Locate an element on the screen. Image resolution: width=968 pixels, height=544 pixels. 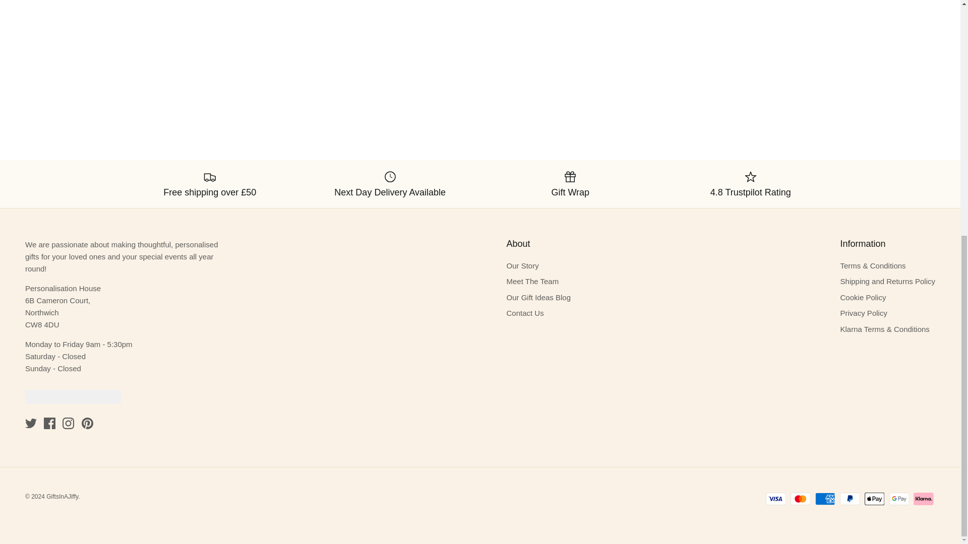
Mastercard is located at coordinates (801, 499).